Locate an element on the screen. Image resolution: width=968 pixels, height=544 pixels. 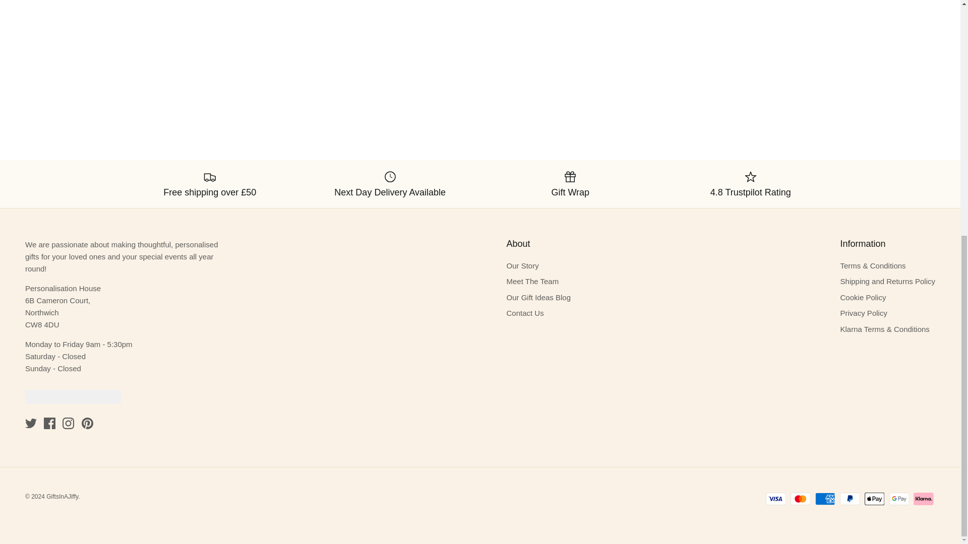
Mastercard is located at coordinates (801, 499).